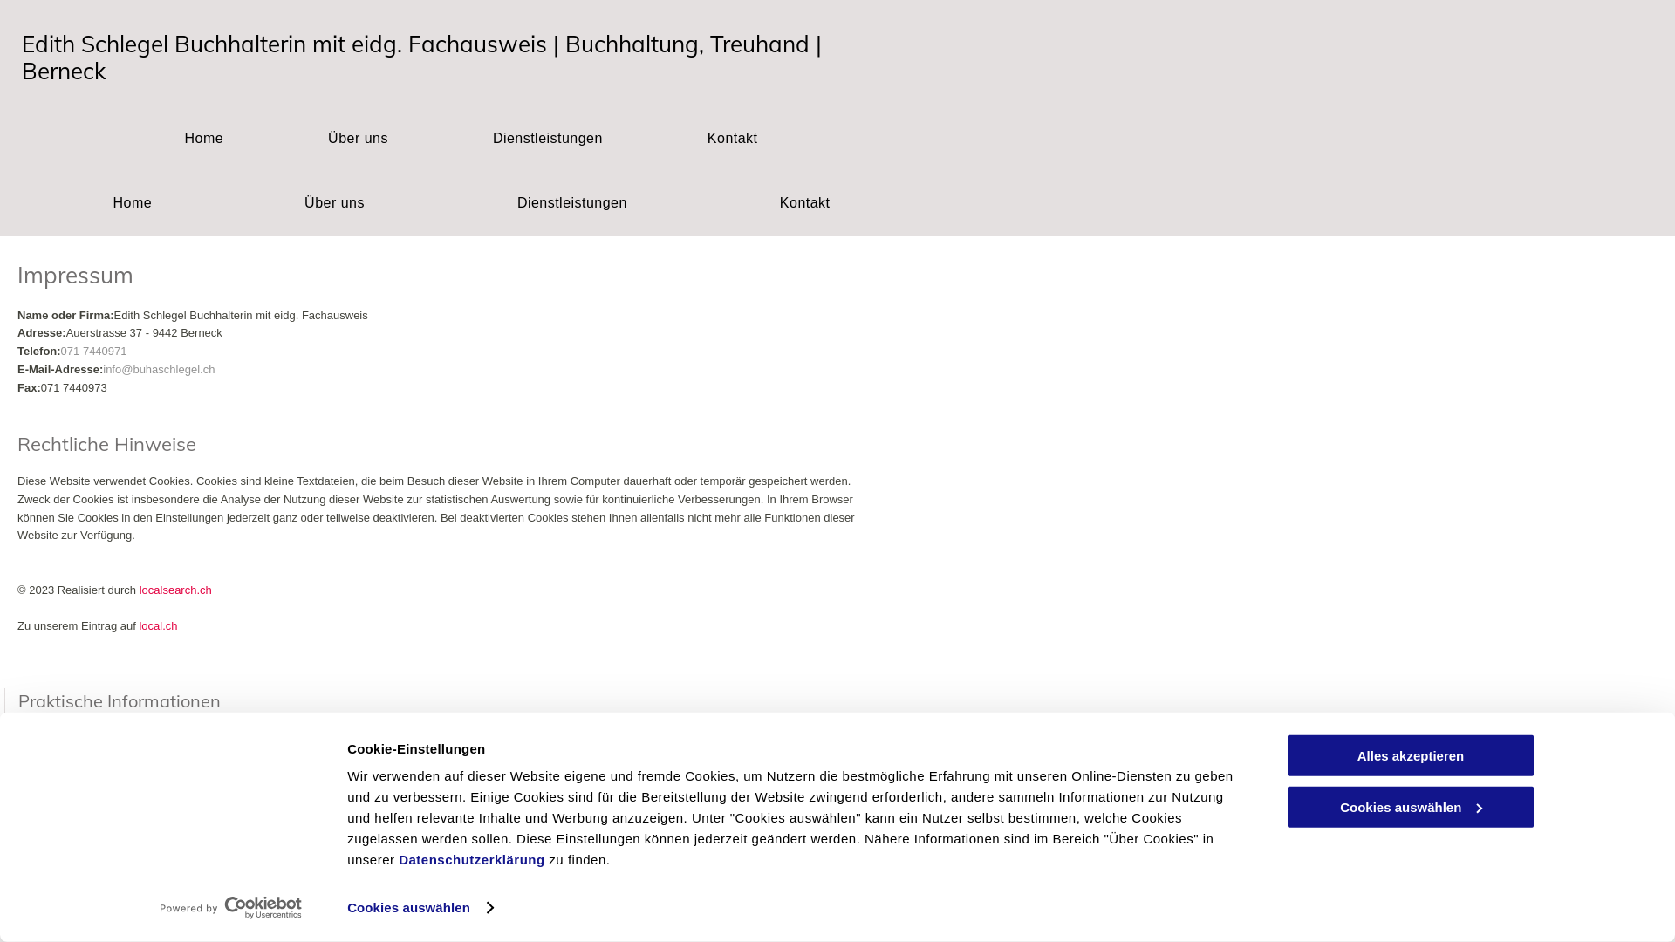  I want to click on Home, so click(133, 203).